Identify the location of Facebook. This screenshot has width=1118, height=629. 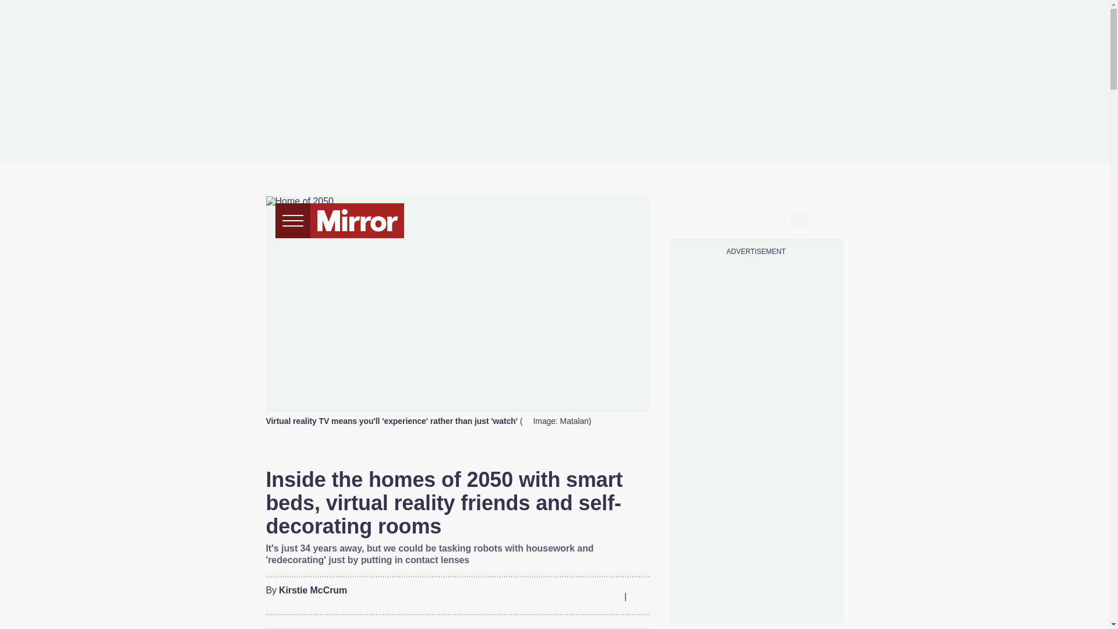
(540, 596).